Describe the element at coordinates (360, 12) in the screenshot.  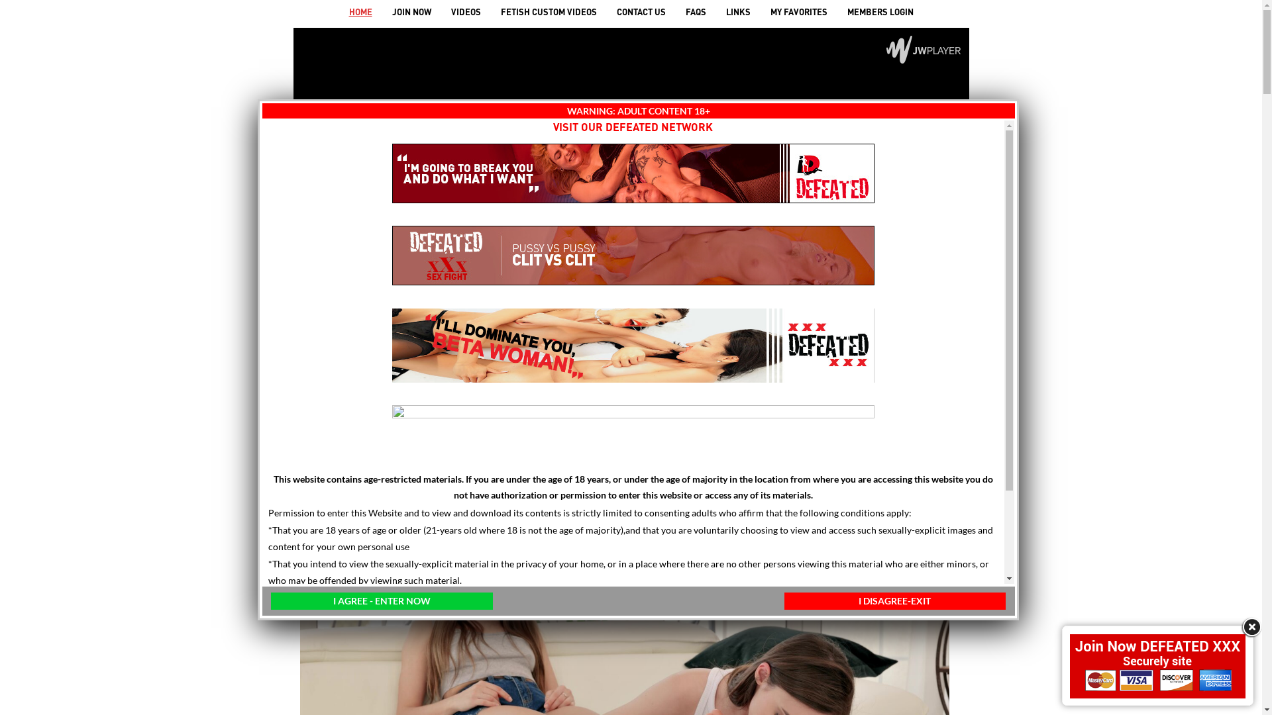
I see `HOME` at that location.